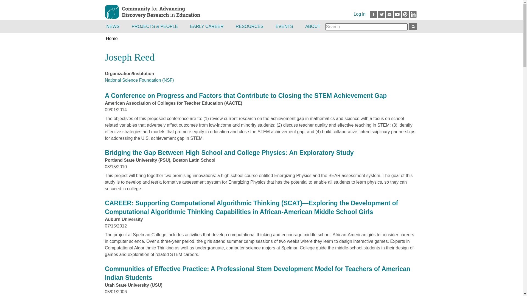 This screenshot has width=527, height=296. I want to click on Pinterest, so click(405, 14).